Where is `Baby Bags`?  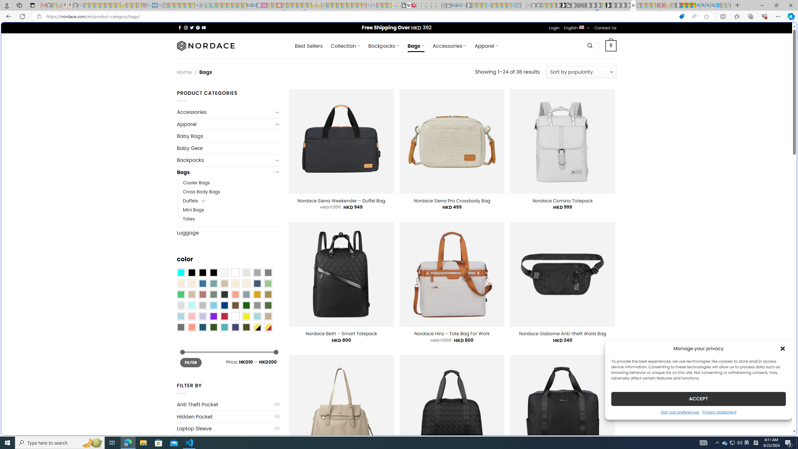
Baby Bags is located at coordinates (228, 136).